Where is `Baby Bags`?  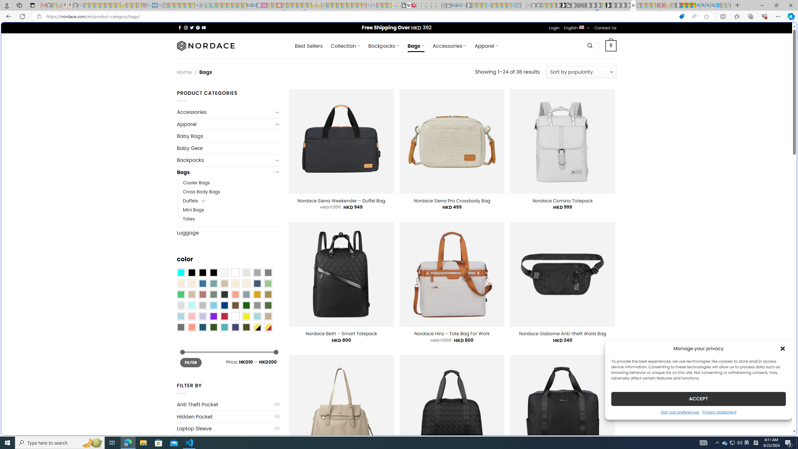
Baby Bags is located at coordinates (228, 136).